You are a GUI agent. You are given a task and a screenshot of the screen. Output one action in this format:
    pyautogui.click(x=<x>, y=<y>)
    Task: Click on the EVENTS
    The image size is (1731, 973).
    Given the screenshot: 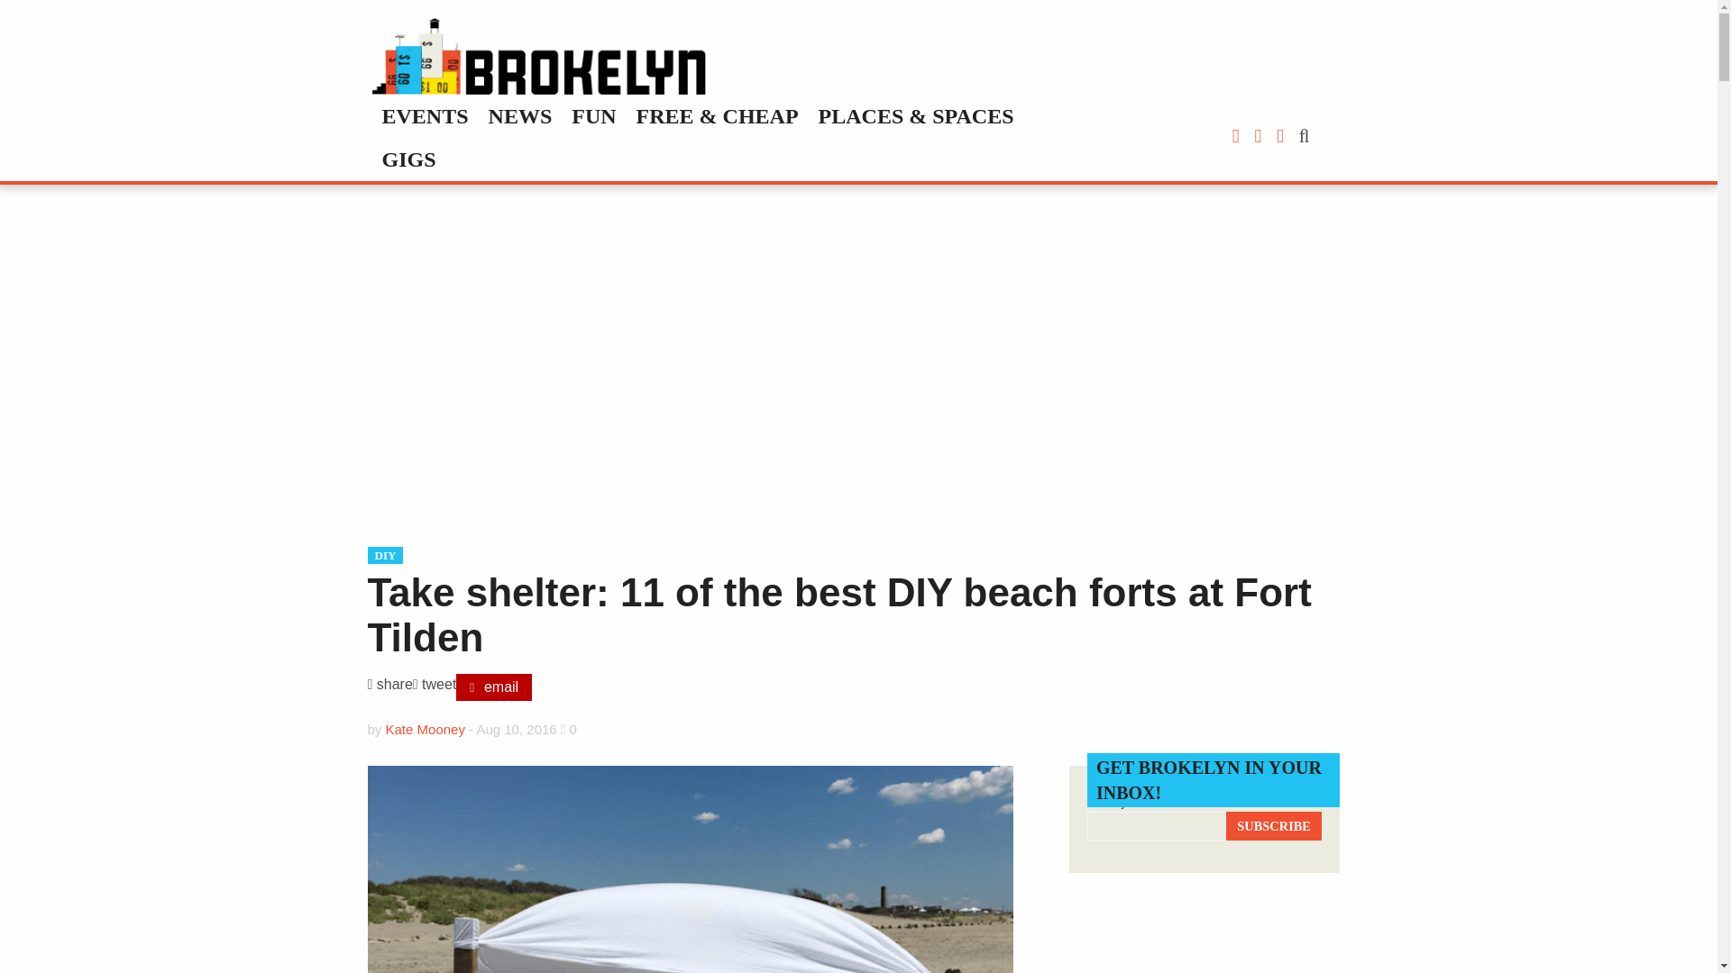 What is the action you would take?
    pyautogui.click(x=424, y=115)
    